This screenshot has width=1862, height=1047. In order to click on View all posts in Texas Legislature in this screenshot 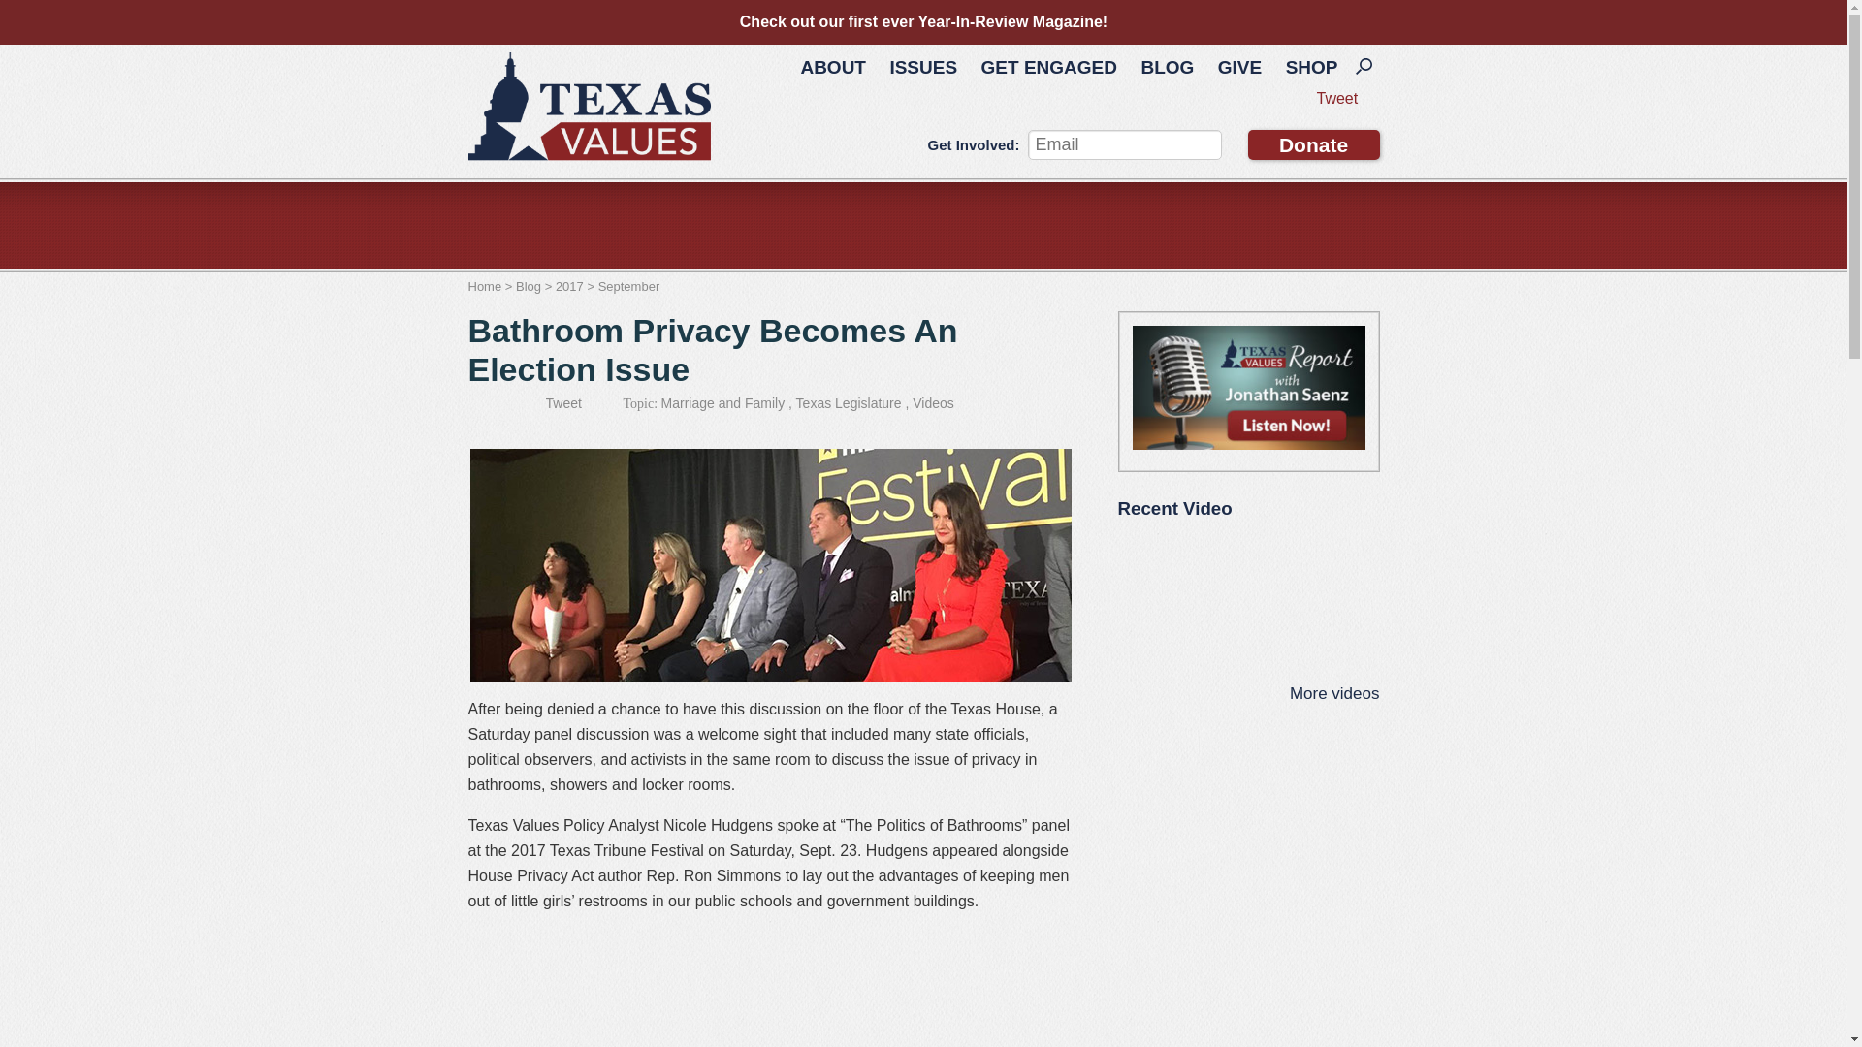, I will do `click(849, 403)`.